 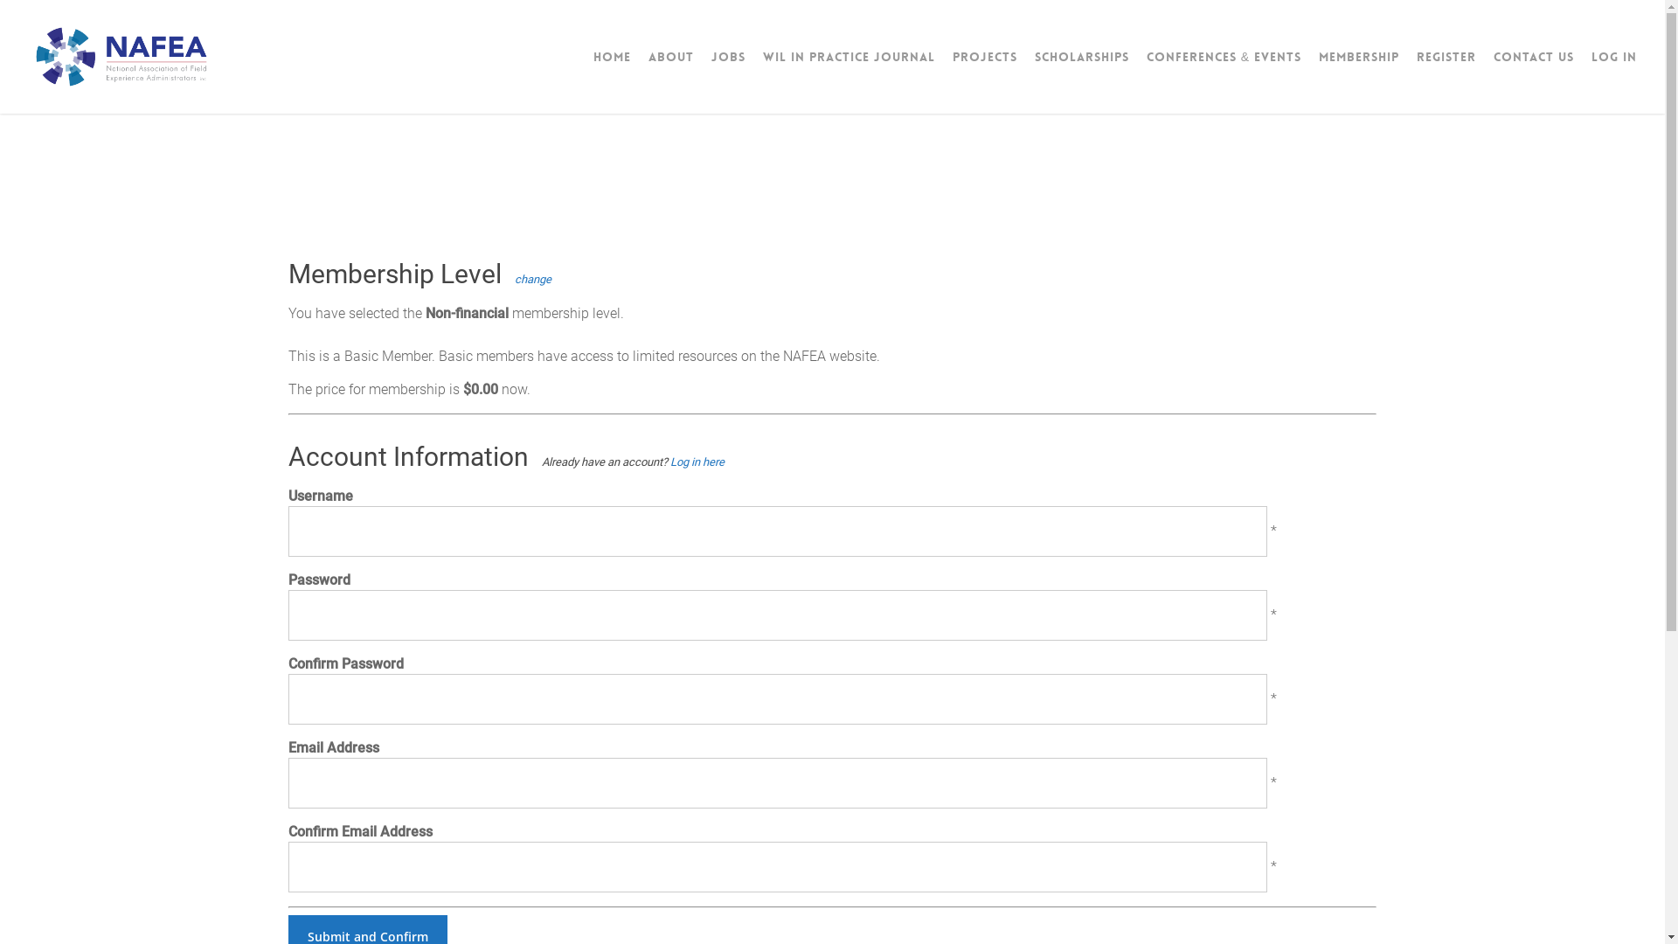 I want to click on Membership, so click(x=832, y=830).